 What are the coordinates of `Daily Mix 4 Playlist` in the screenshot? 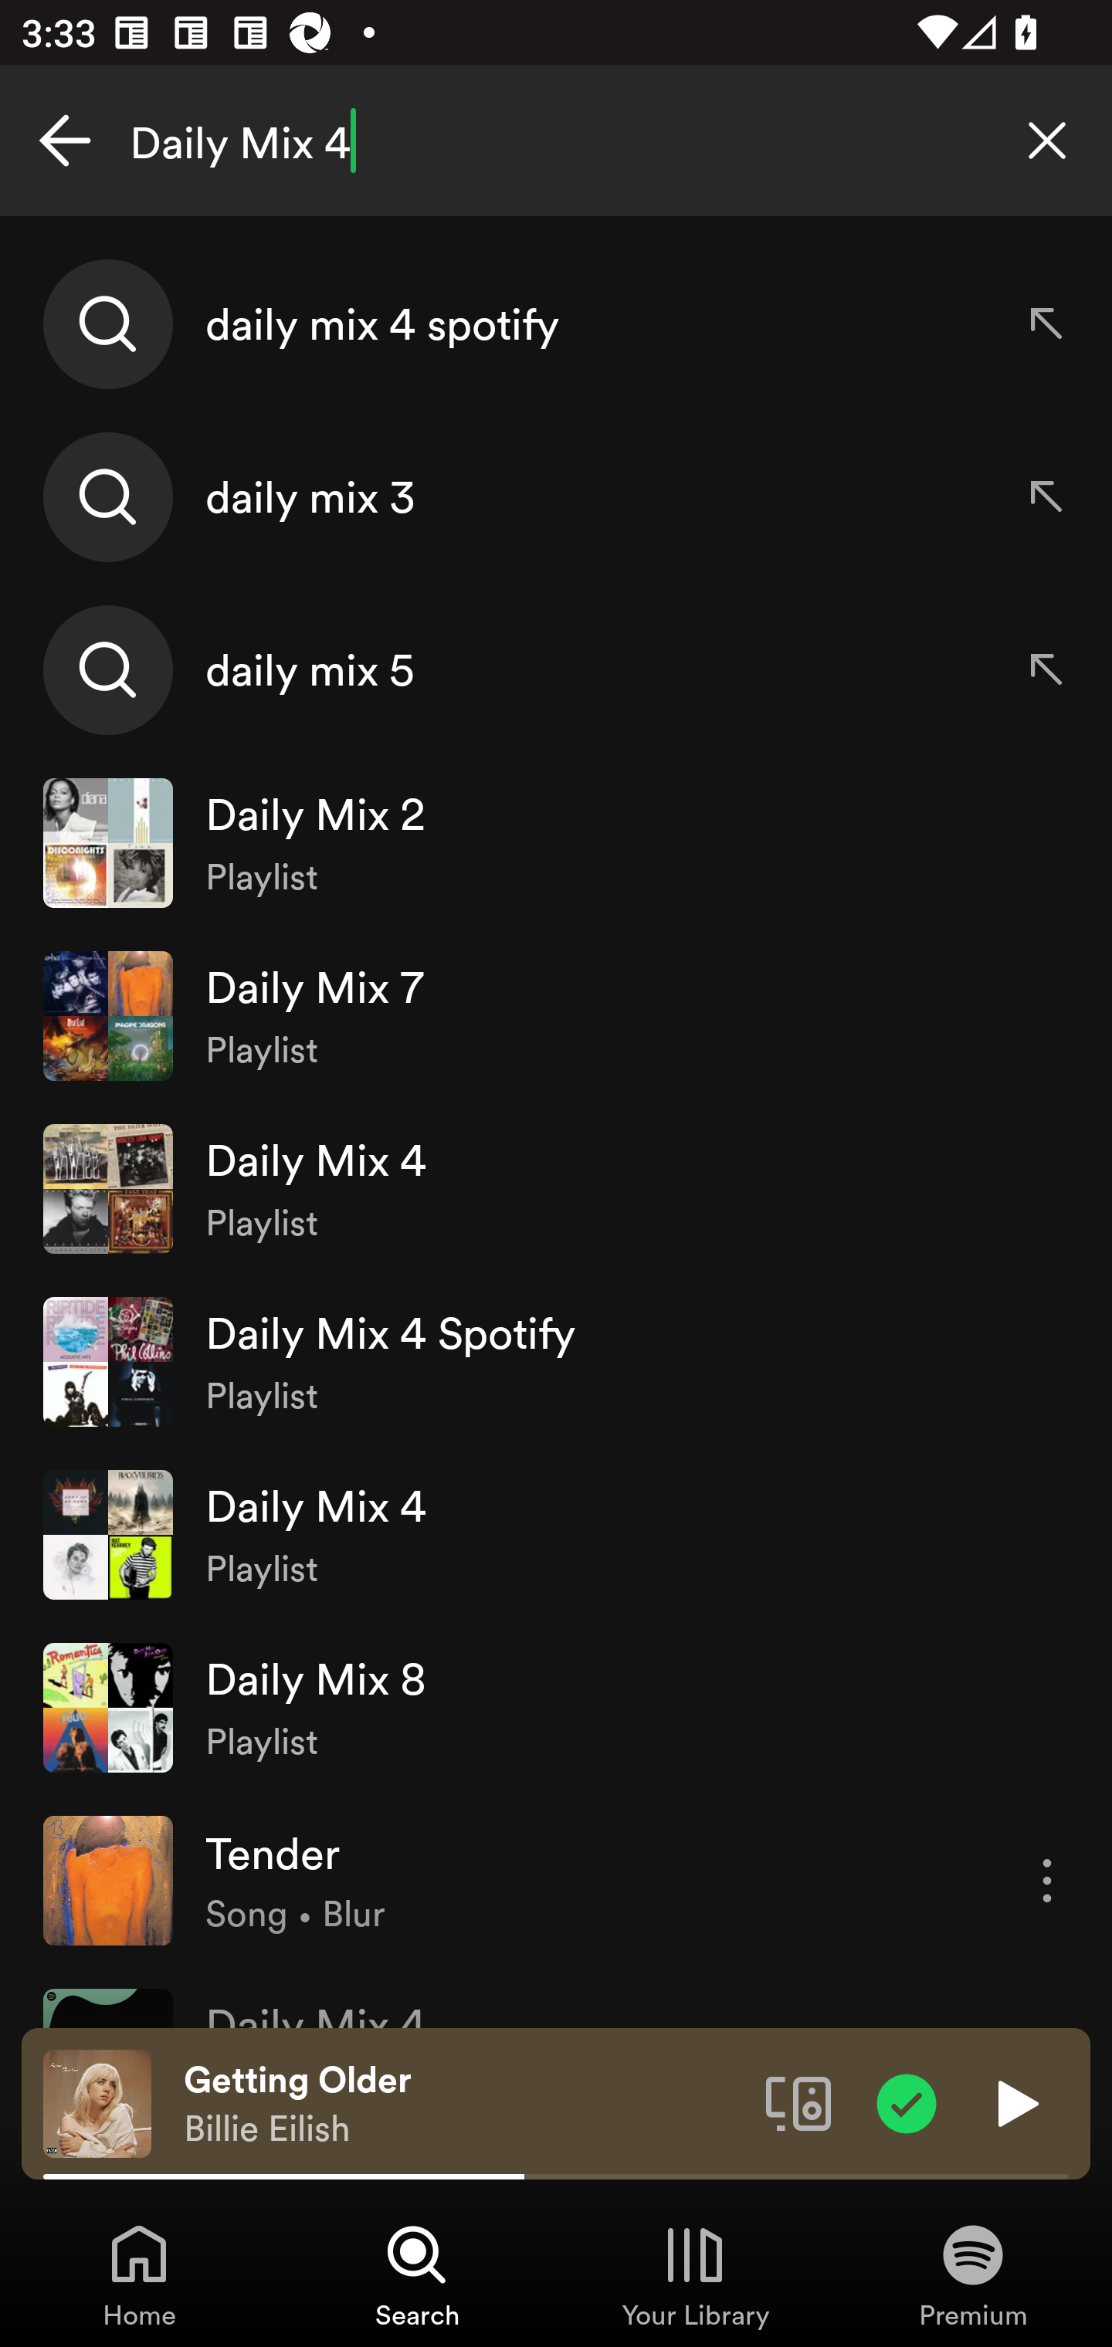 It's located at (556, 1535).